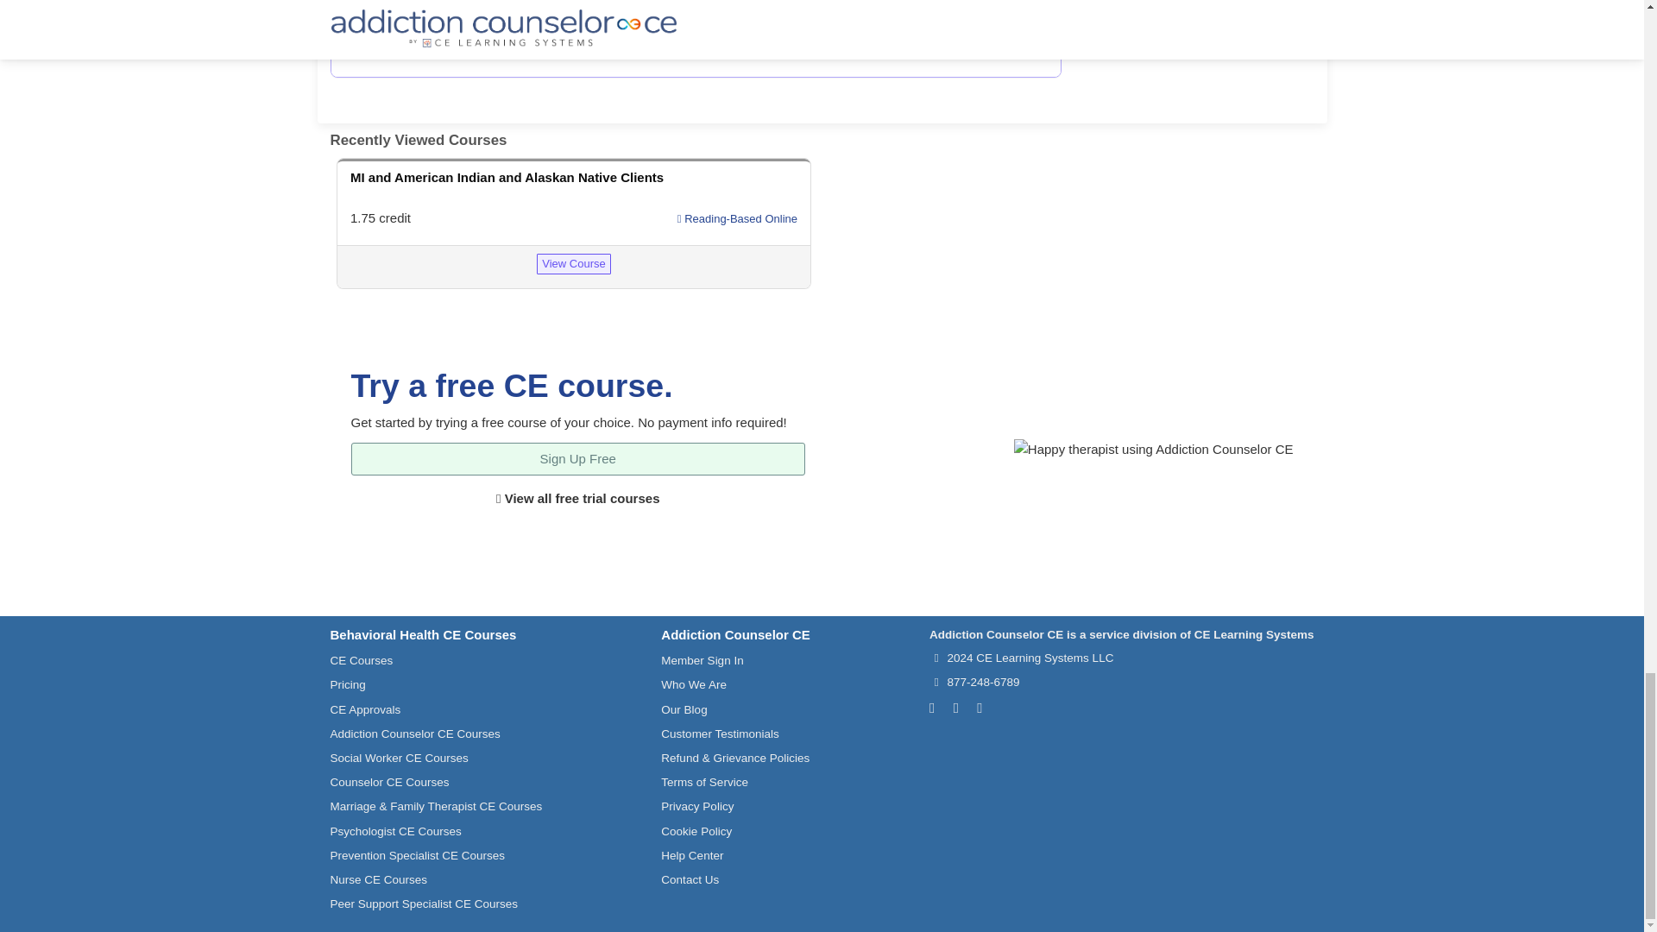 This screenshot has width=1657, height=932. I want to click on View Course, so click(573, 263).